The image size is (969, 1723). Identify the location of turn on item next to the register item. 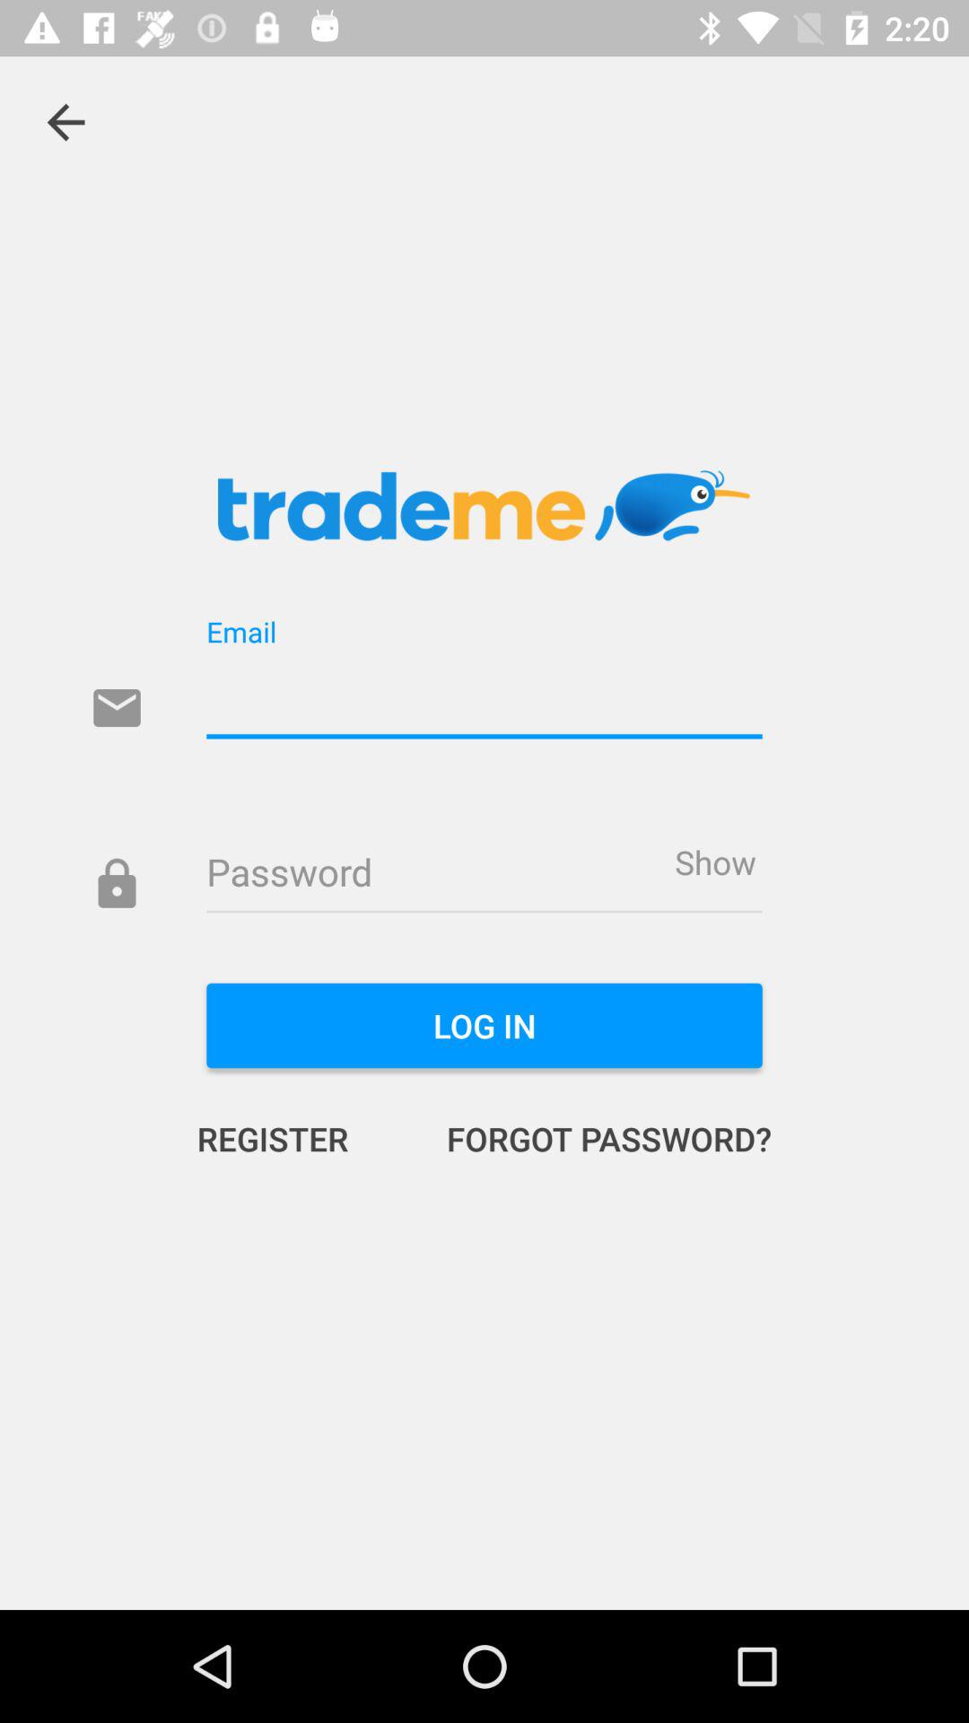
(590, 1139).